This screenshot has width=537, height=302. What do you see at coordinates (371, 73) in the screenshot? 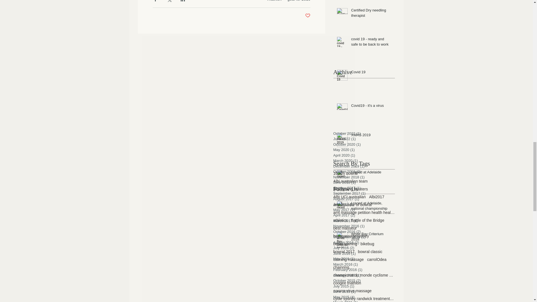
I see `Covid 19` at bounding box center [371, 73].